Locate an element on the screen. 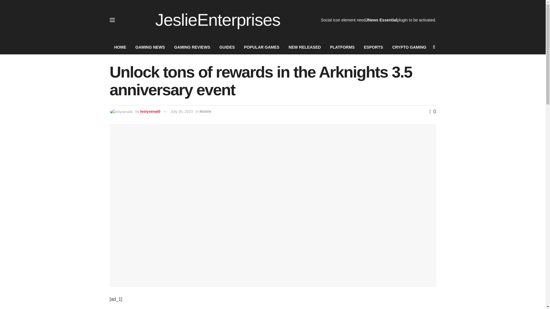  PLATFORMS is located at coordinates (342, 47).